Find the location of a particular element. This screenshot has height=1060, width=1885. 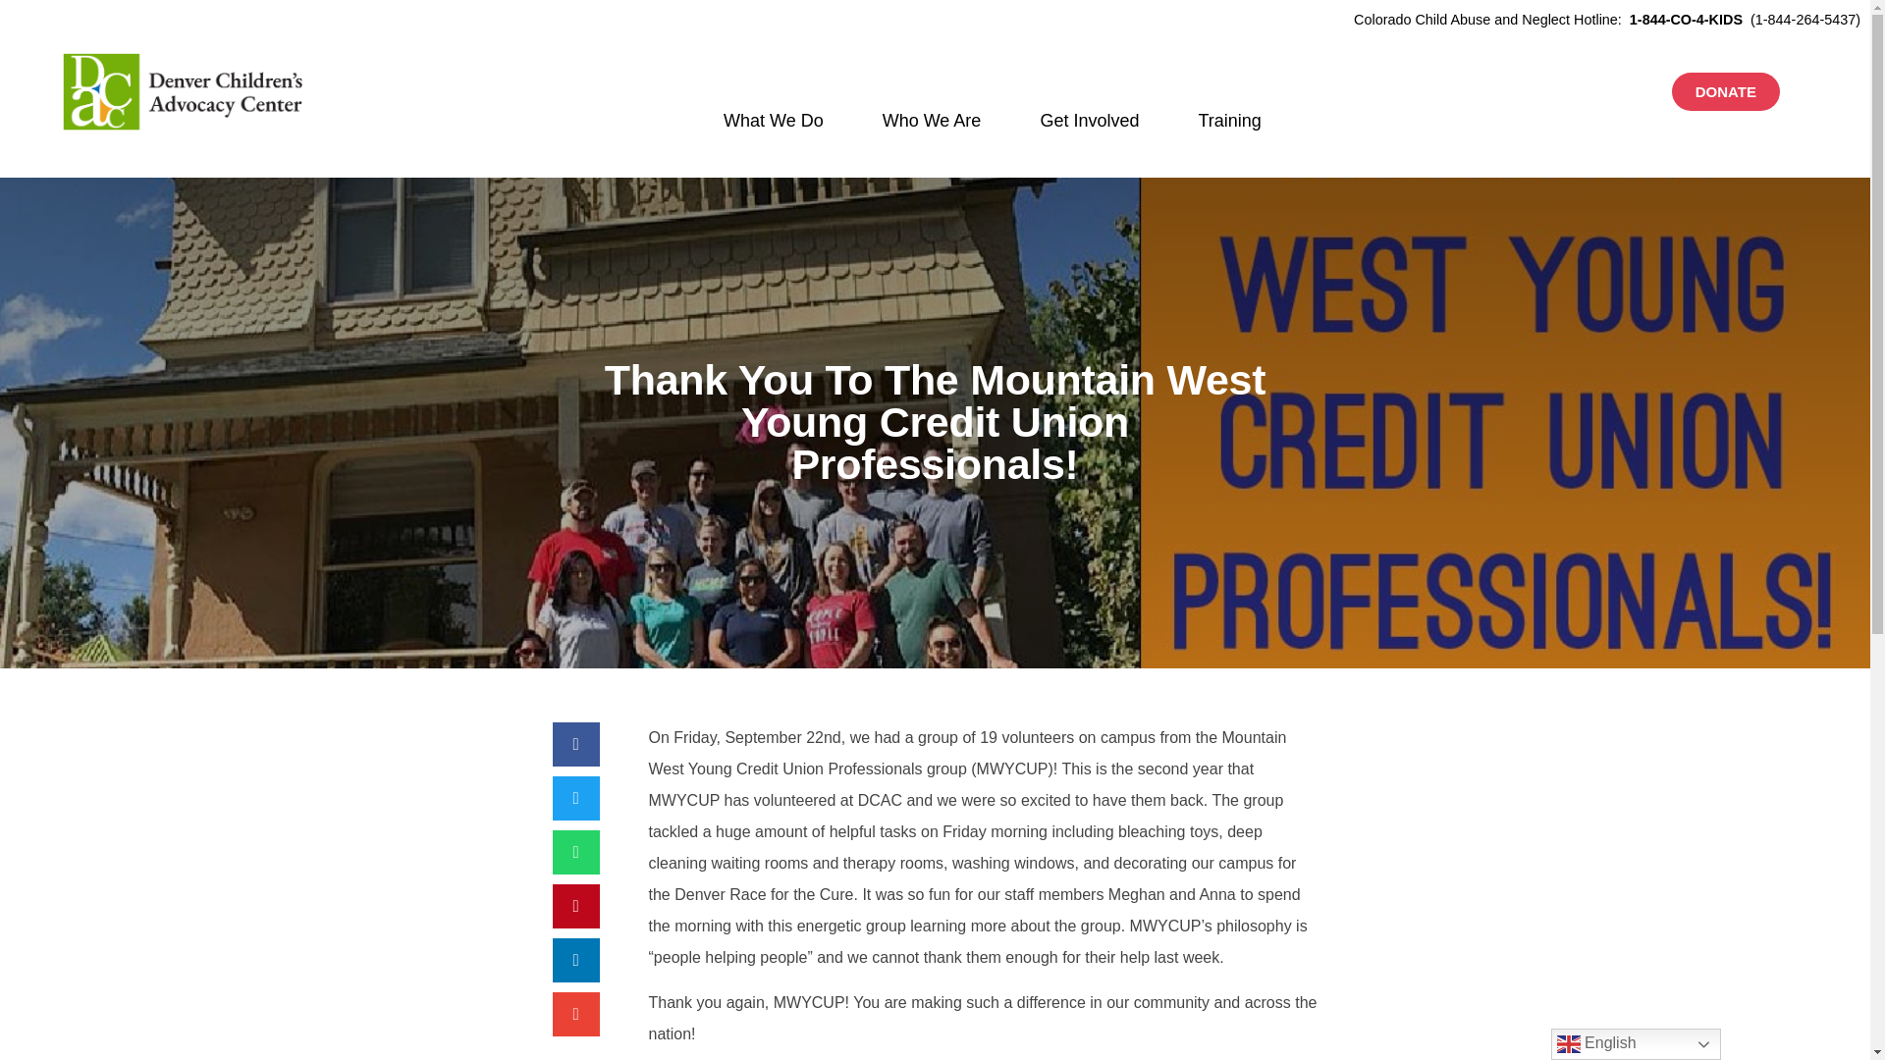

Training is located at coordinates (1229, 120).